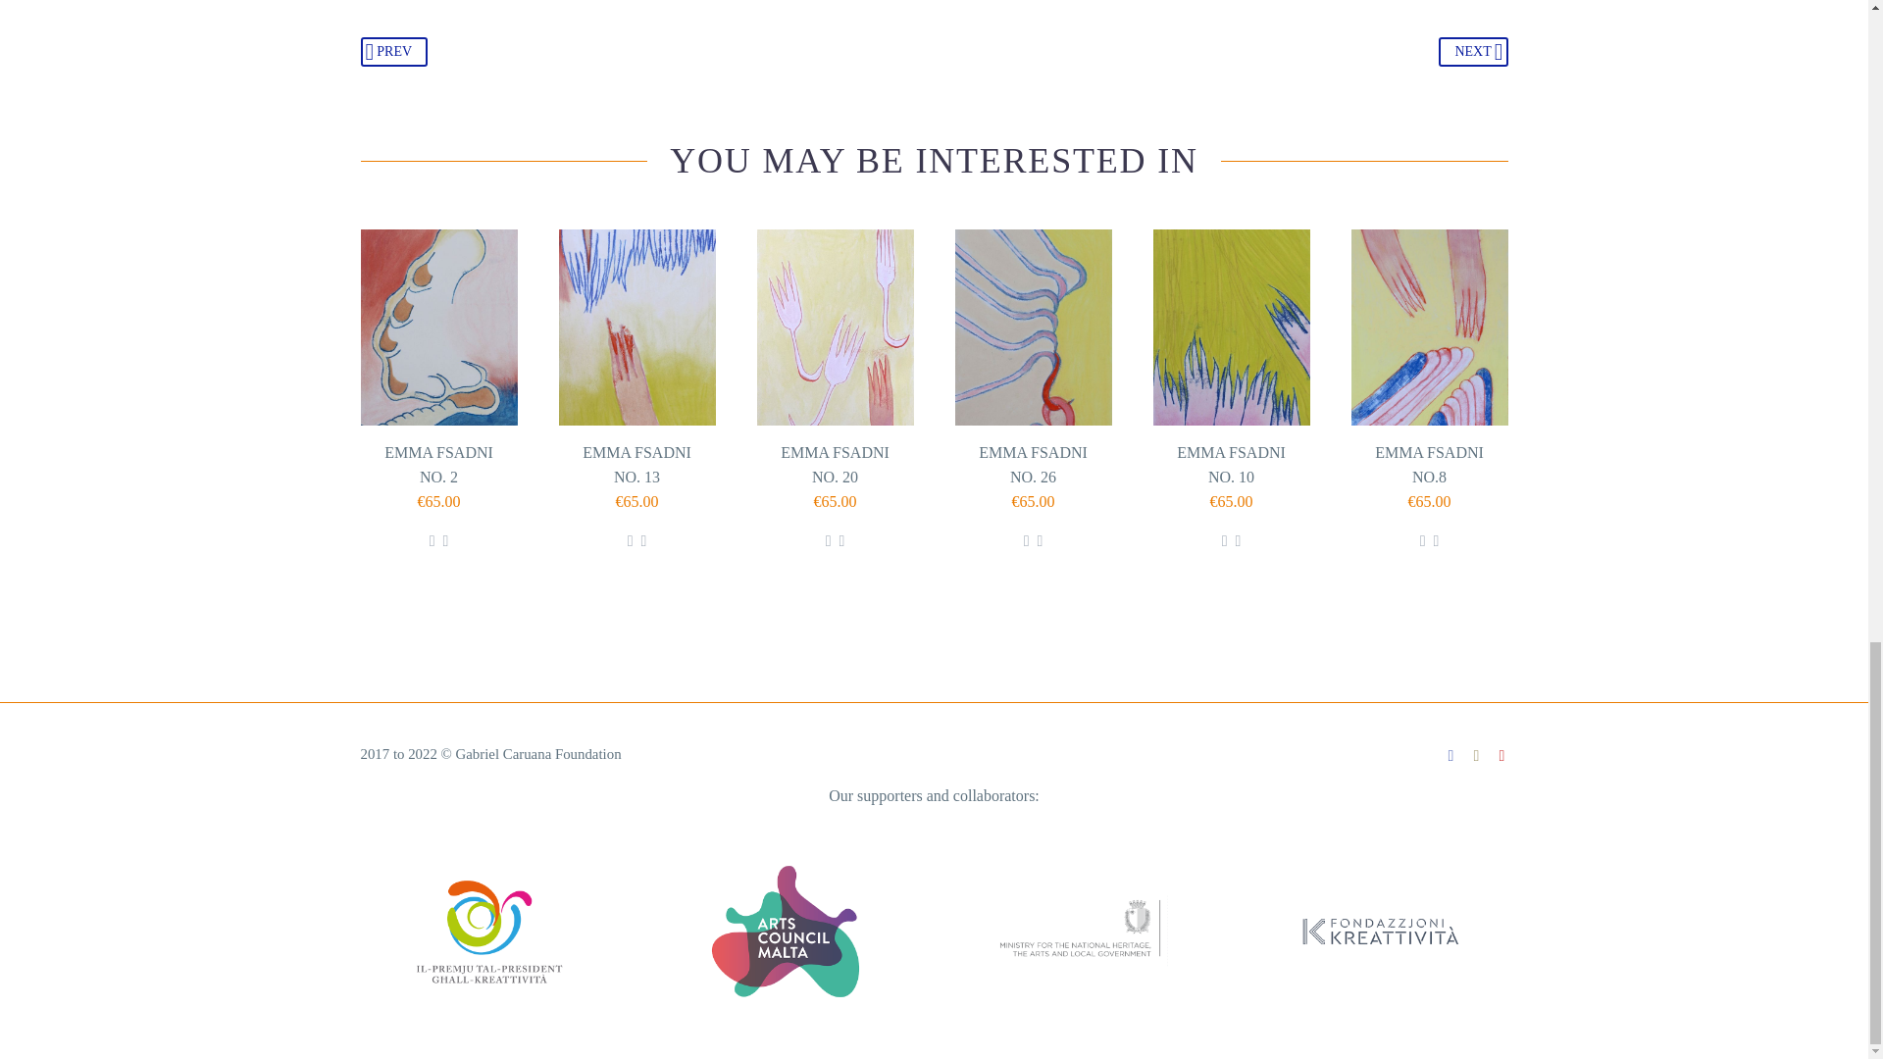 This screenshot has height=1059, width=1883. Describe the element at coordinates (1477, 755) in the screenshot. I see `instagram` at that location.